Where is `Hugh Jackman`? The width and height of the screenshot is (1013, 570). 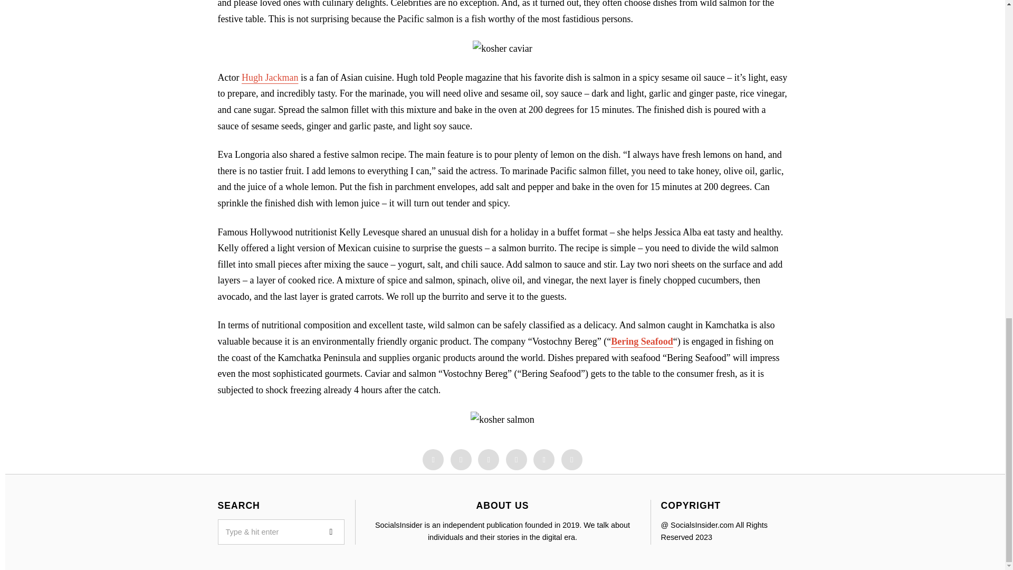
Hugh Jackman is located at coordinates (270, 77).